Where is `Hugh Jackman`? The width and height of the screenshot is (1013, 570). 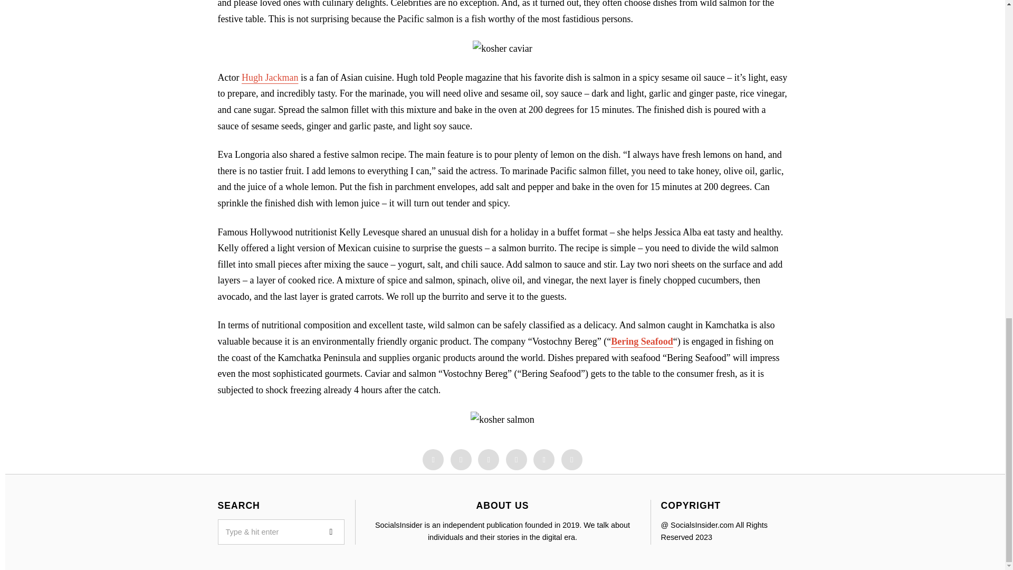
Hugh Jackman is located at coordinates (270, 77).